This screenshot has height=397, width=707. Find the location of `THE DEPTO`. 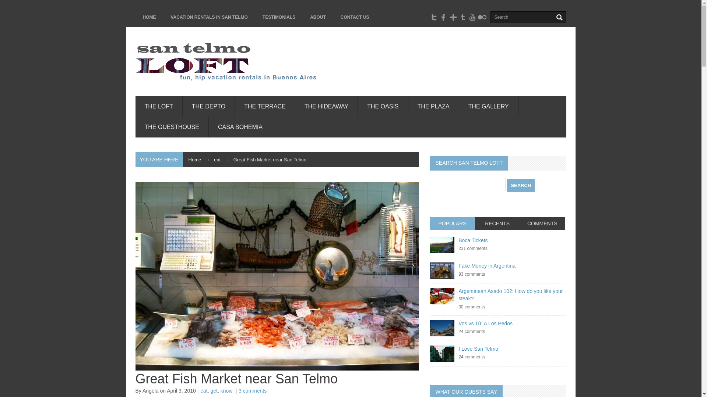

THE DEPTO is located at coordinates (208, 107).